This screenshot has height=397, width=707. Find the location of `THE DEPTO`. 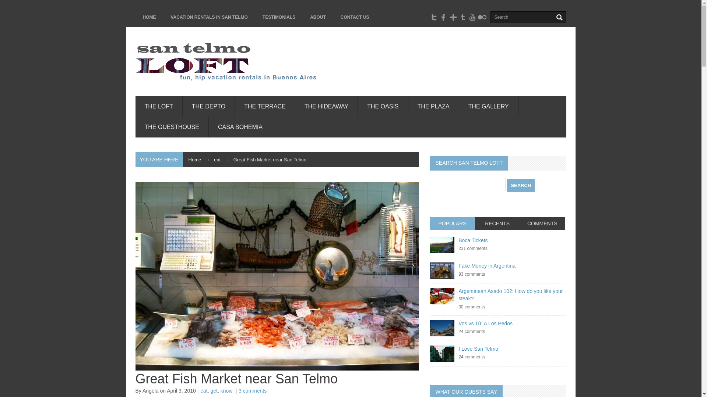

THE DEPTO is located at coordinates (208, 107).